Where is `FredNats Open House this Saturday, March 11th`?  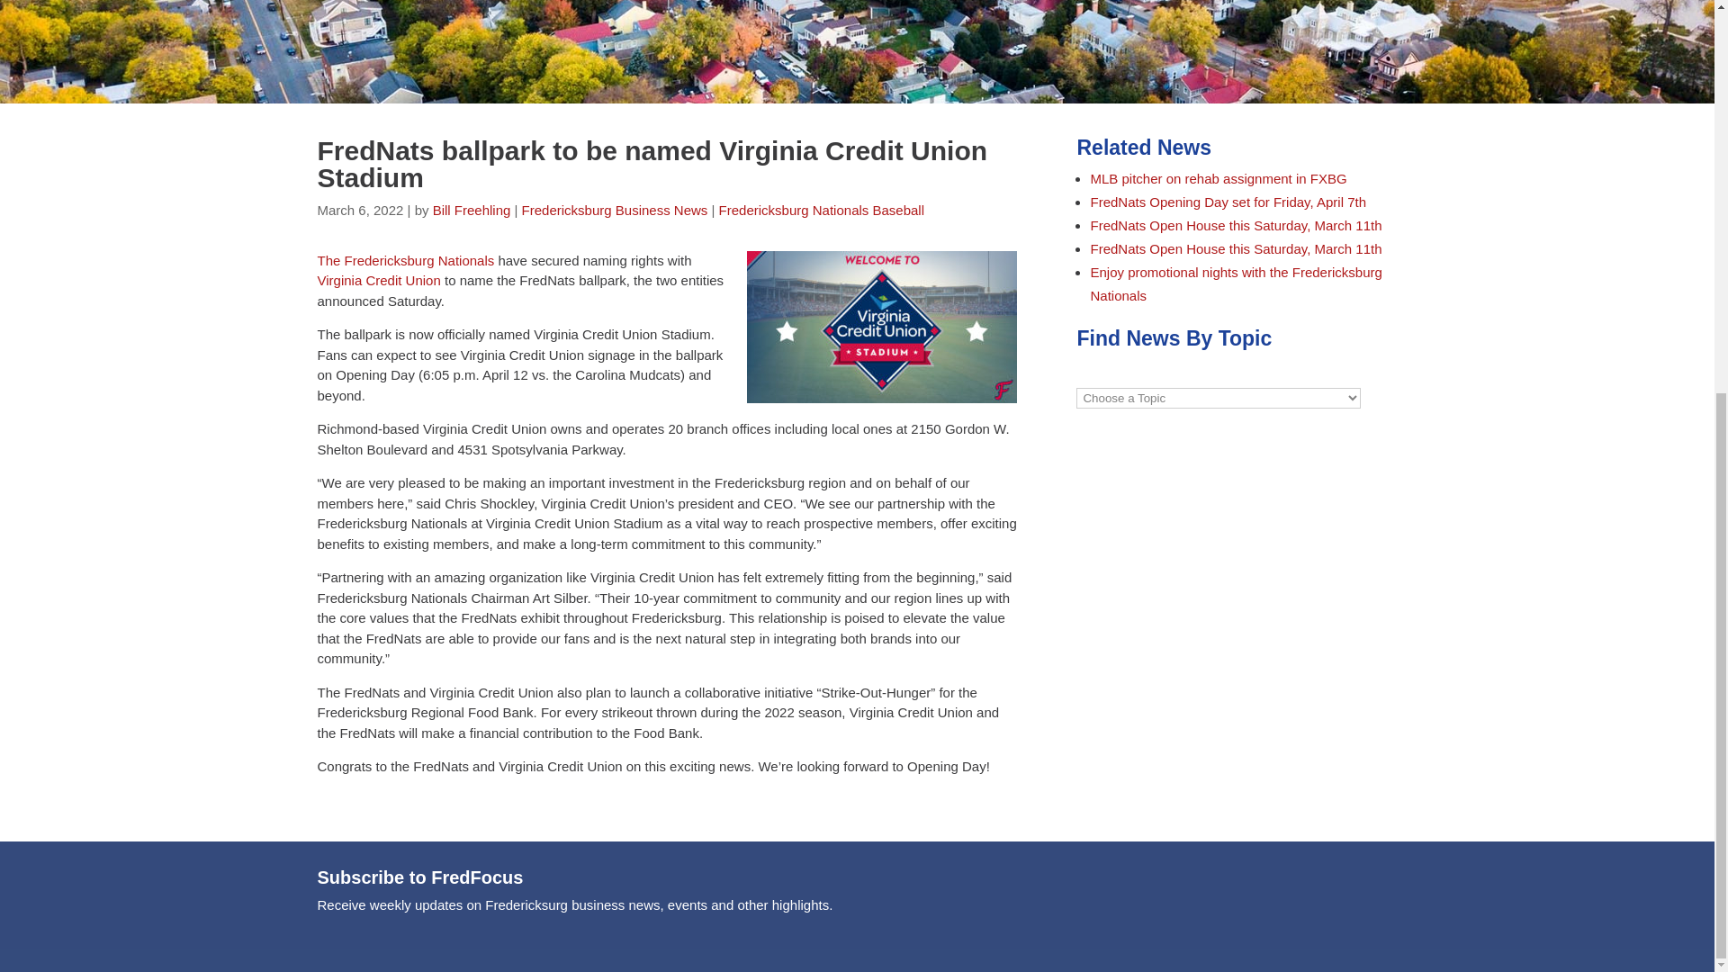
FredNats Open House this Saturday, March 11th is located at coordinates (1235, 225).